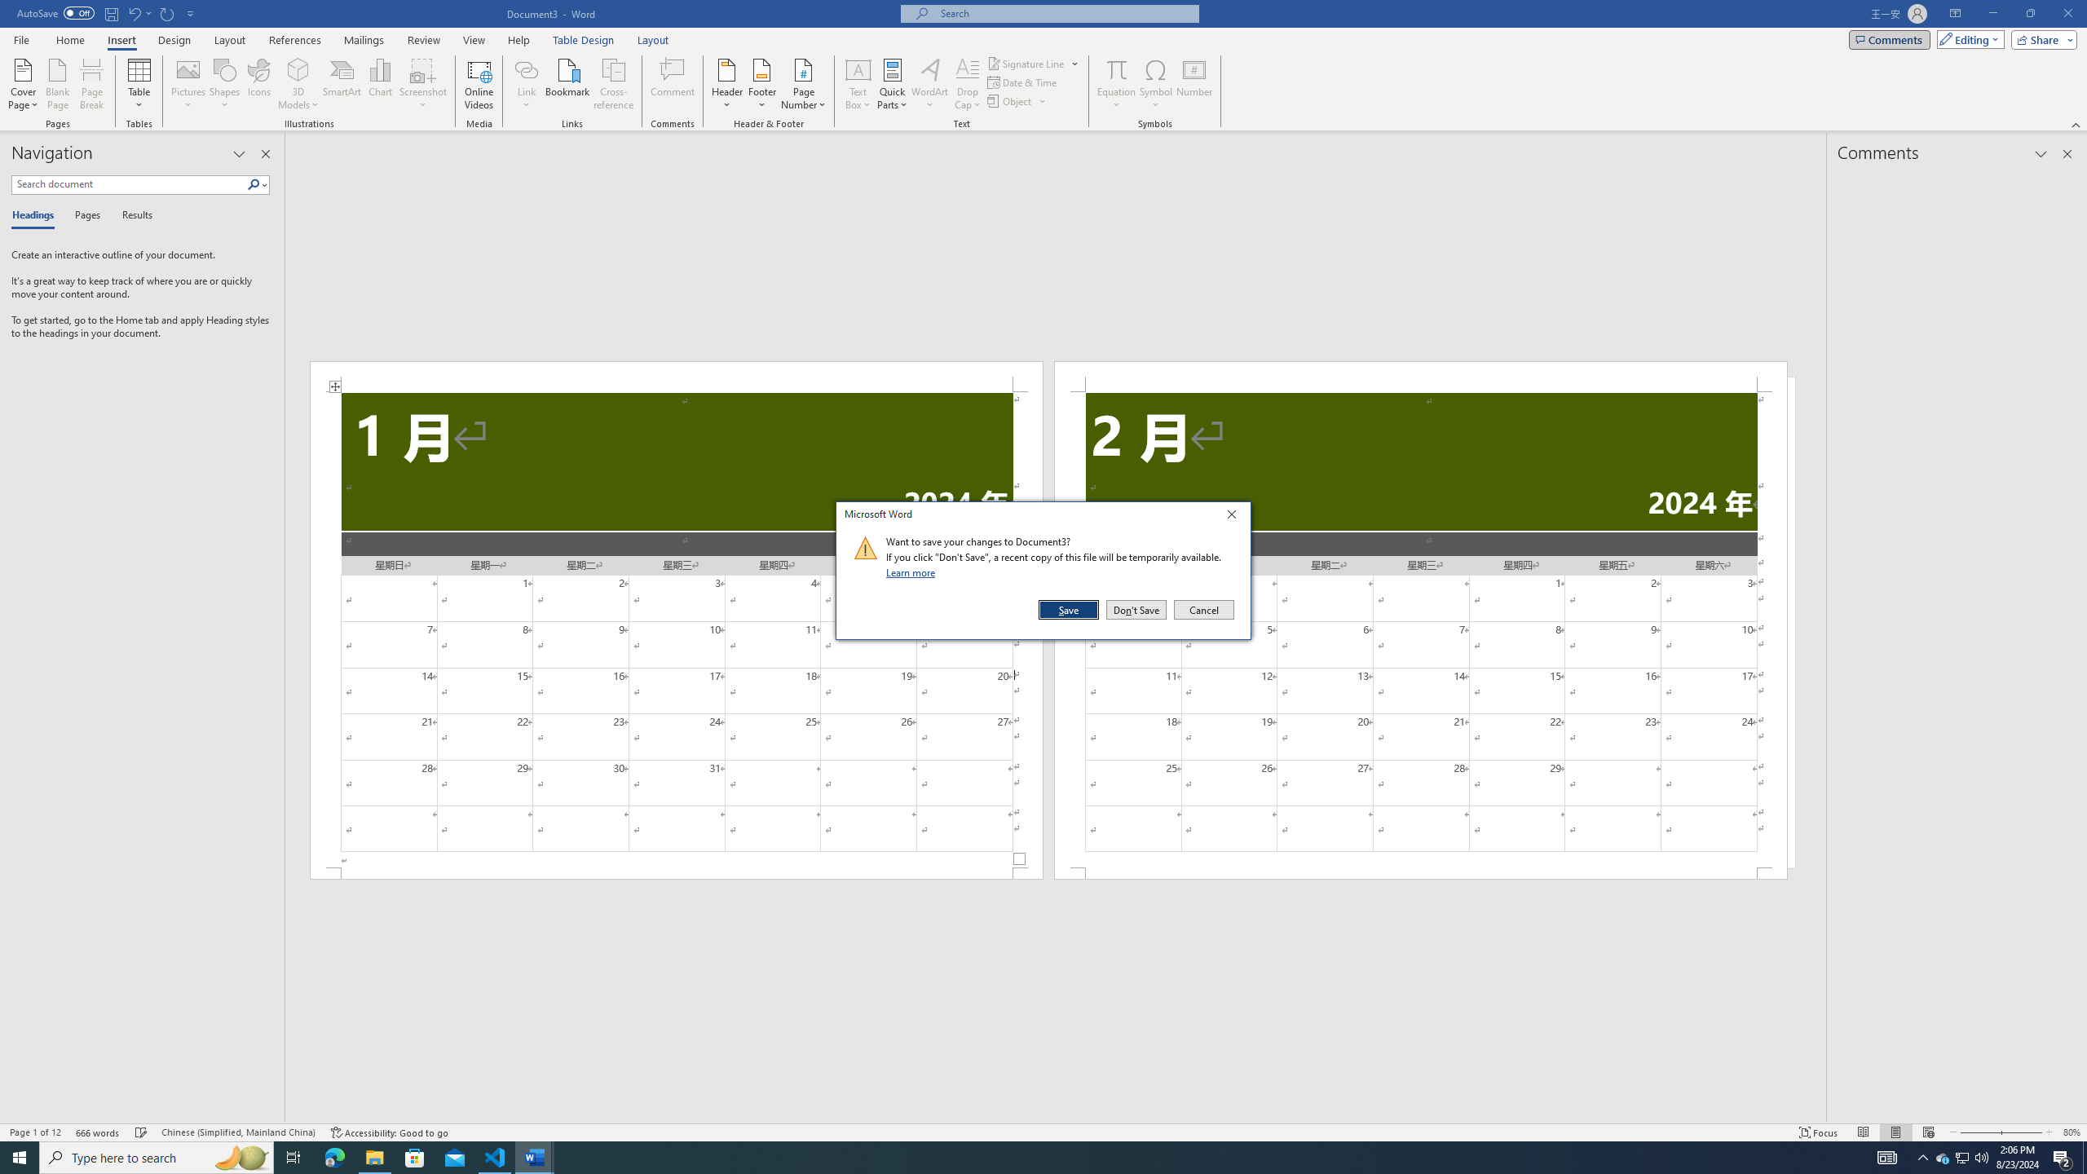  Describe the element at coordinates (298, 69) in the screenshot. I see `3D Models` at that location.